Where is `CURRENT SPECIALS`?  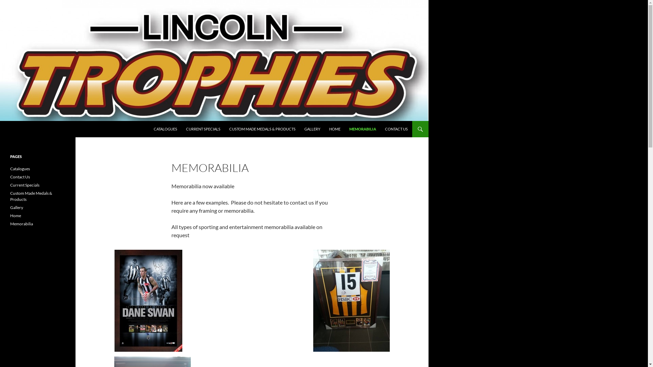 CURRENT SPECIALS is located at coordinates (203, 129).